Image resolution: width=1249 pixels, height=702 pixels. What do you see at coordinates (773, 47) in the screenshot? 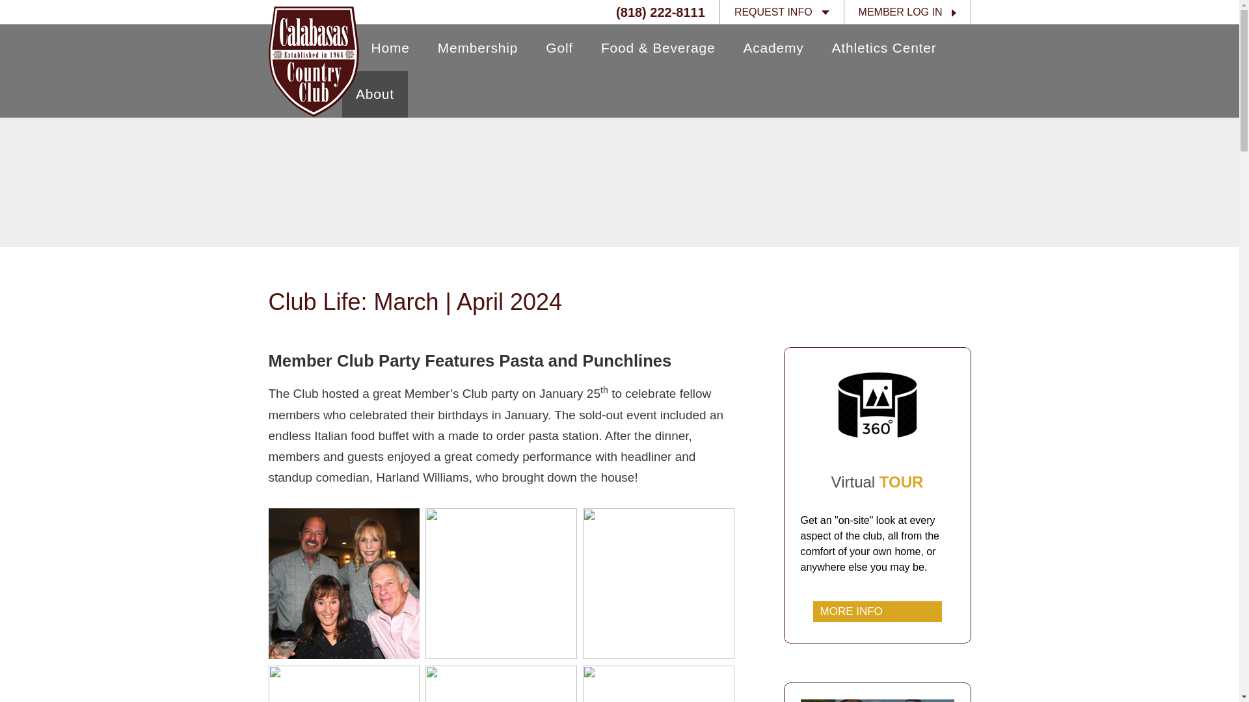
I see `Academy` at bounding box center [773, 47].